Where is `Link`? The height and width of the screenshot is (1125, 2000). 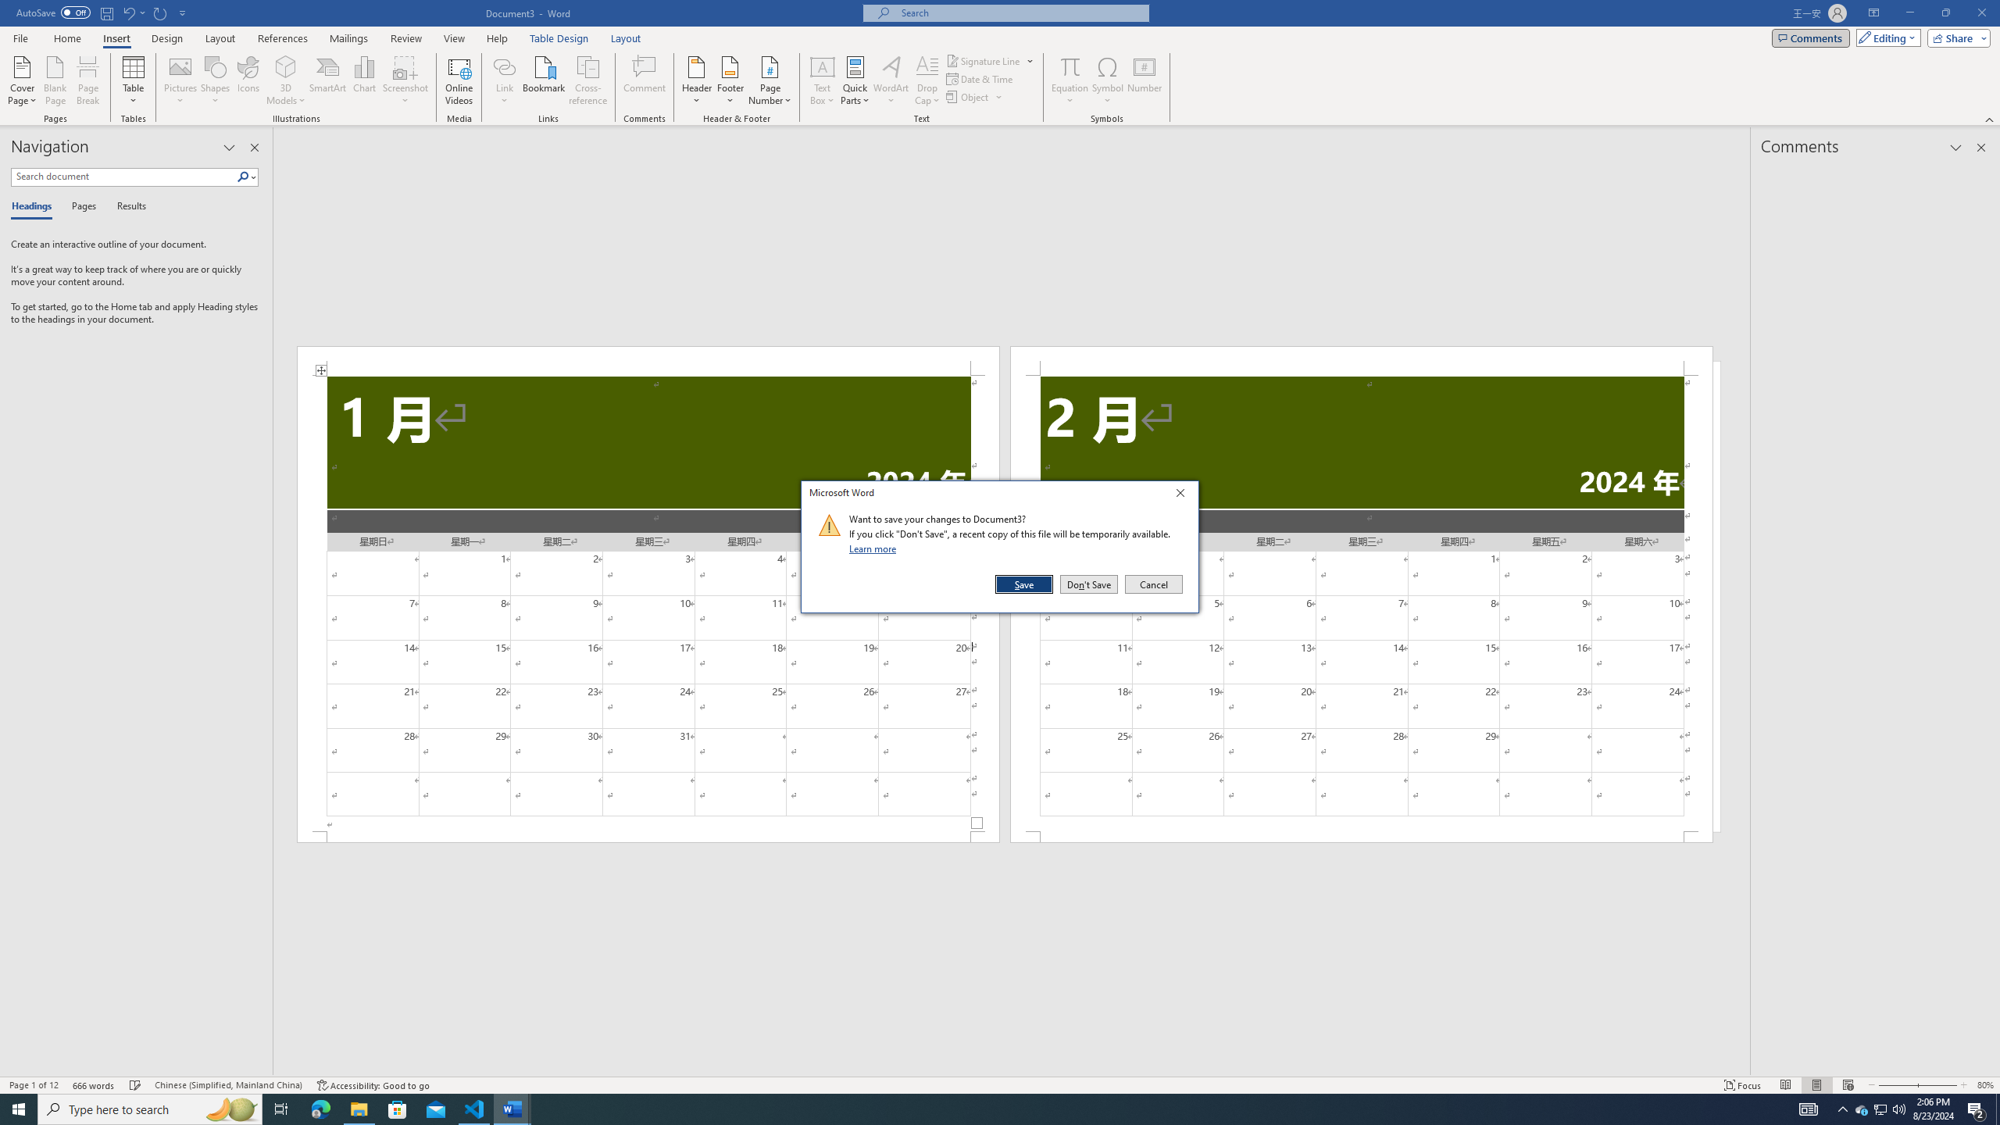 Link is located at coordinates (505, 80).